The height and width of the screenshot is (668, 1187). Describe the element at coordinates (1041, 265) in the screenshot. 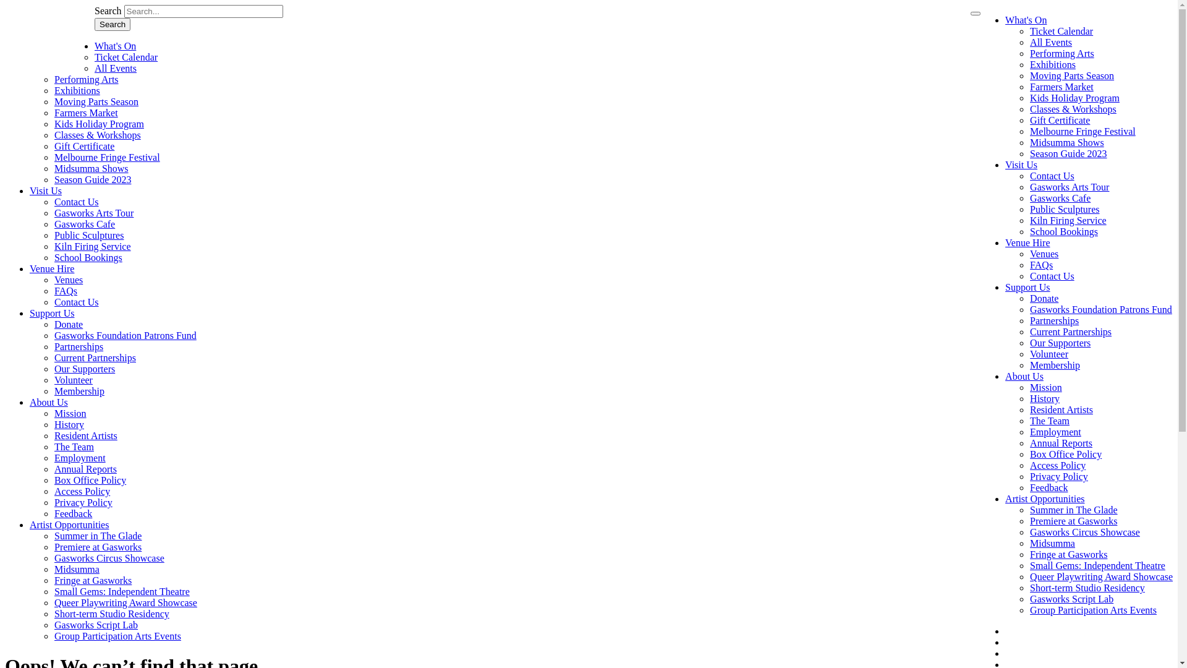

I see `FAQs` at that location.